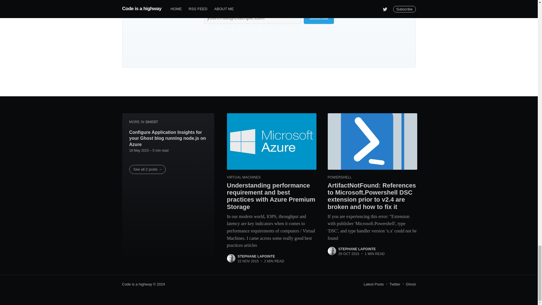 Image resolution: width=542 pixels, height=305 pixels. What do you see at coordinates (395, 284) in the screenshot?
I see `Twitter` at bounding box center [395, 284].